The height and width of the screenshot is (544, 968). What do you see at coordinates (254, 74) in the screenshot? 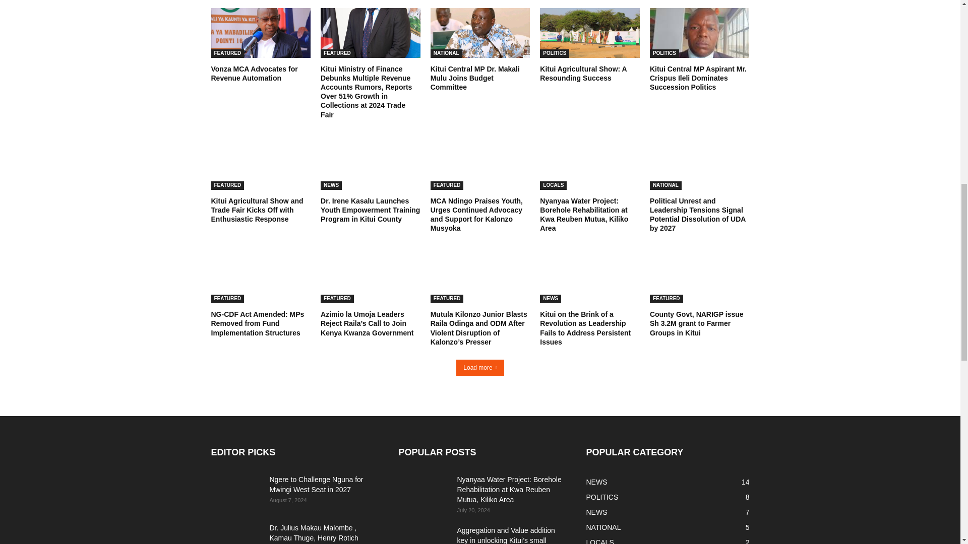
I see `Vonza MCA Advocates for Revenue Automation` at bounding box center [254, 74].